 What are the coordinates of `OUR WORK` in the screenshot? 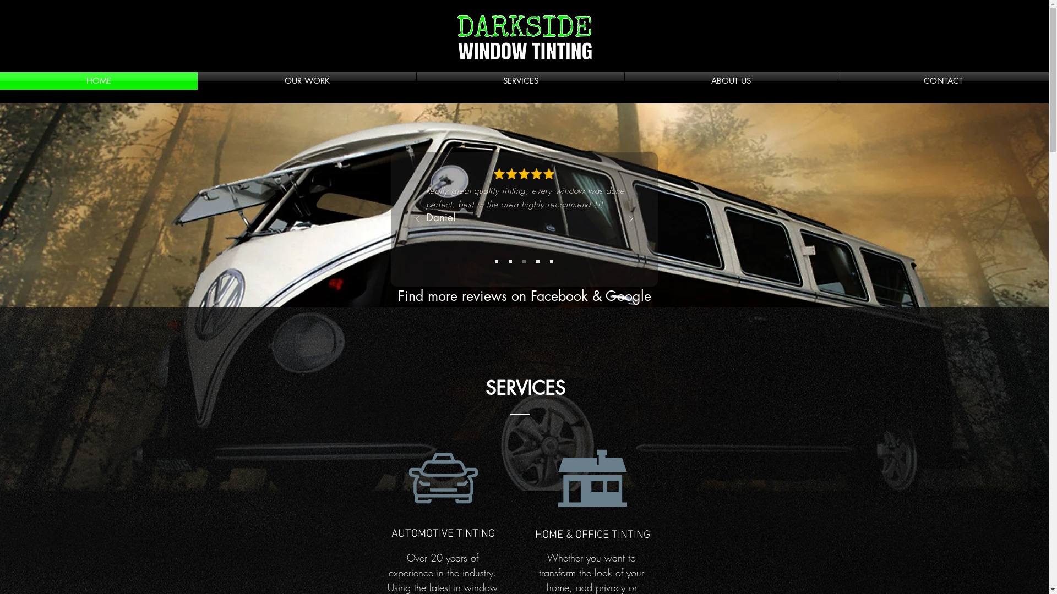 It's located at (307, 81).